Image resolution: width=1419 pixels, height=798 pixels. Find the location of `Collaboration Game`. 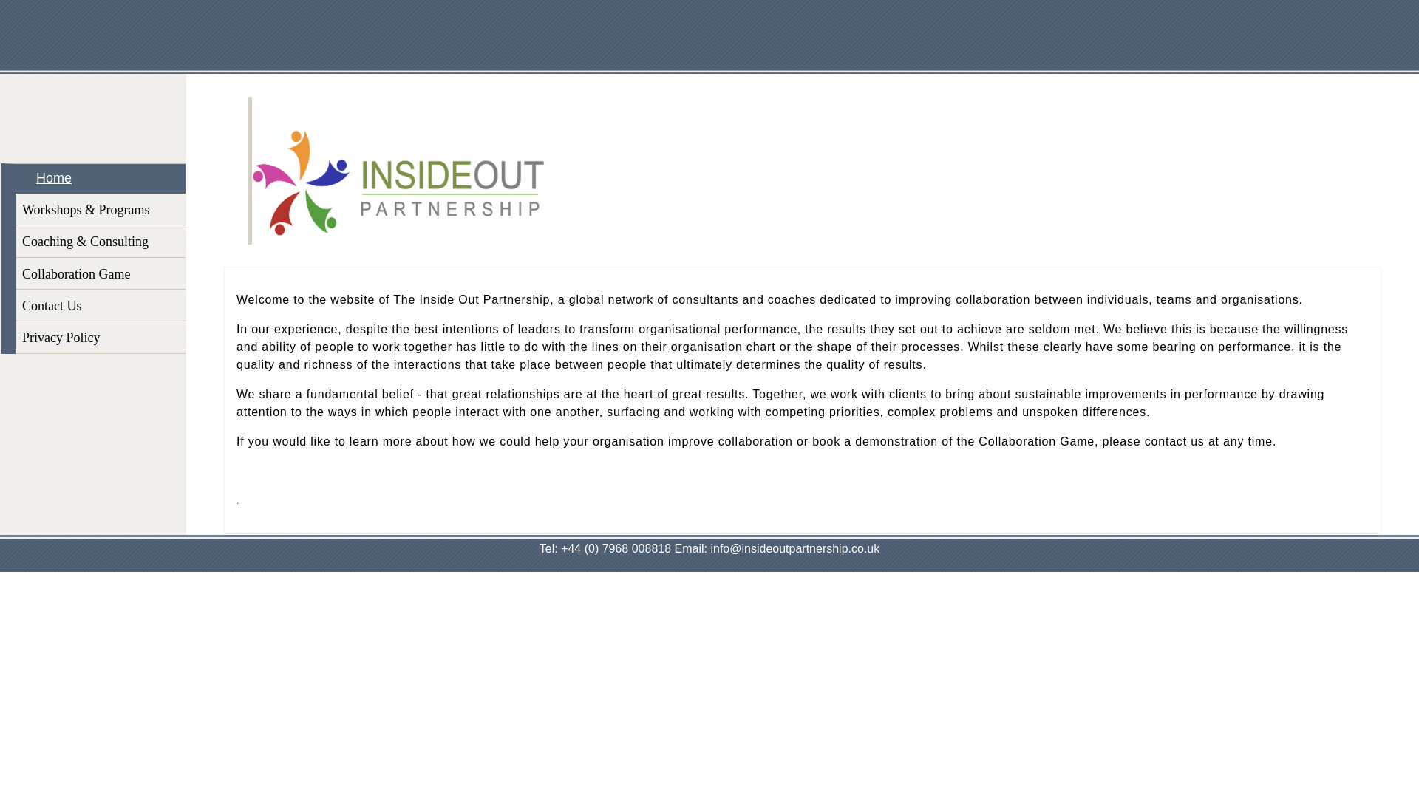

Collaboration Game is located at coordinates (101, 273).